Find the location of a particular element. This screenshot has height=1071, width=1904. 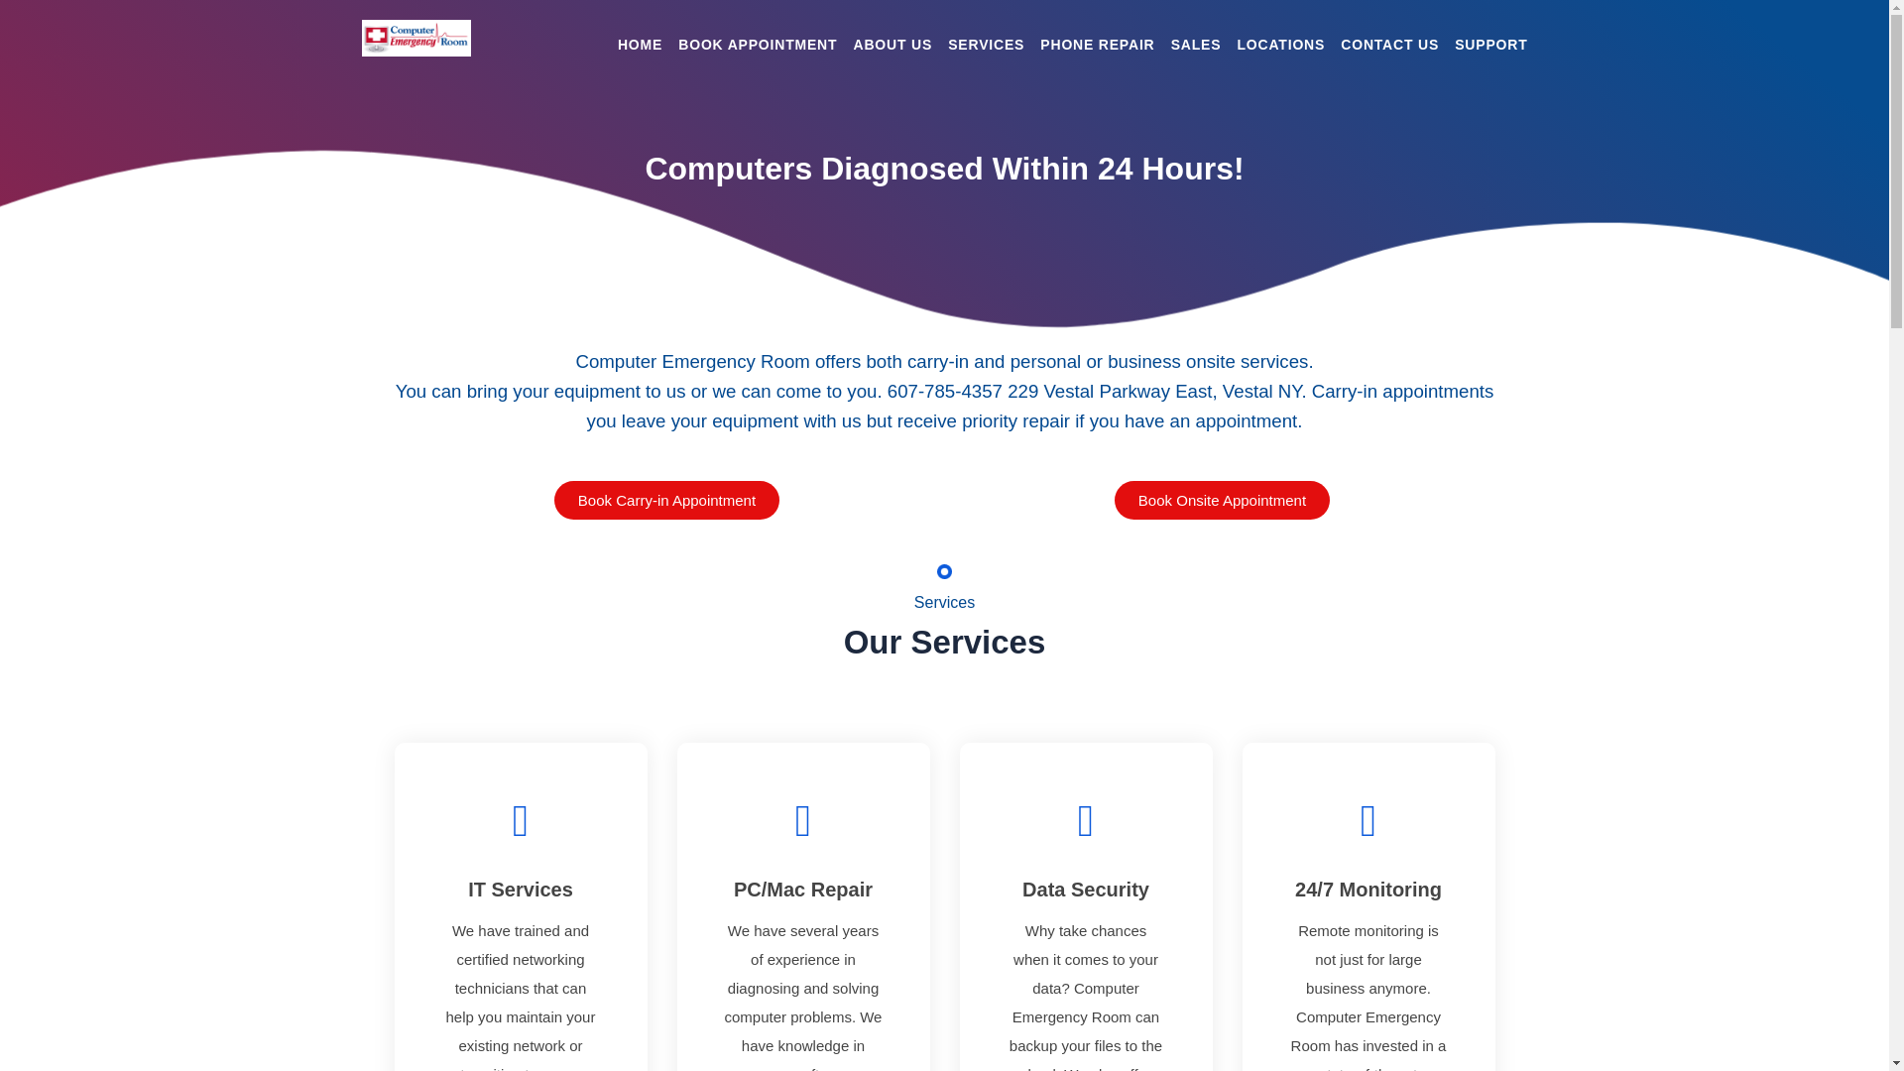

PHONE REPAIR is located at coordinates (1097, 44).